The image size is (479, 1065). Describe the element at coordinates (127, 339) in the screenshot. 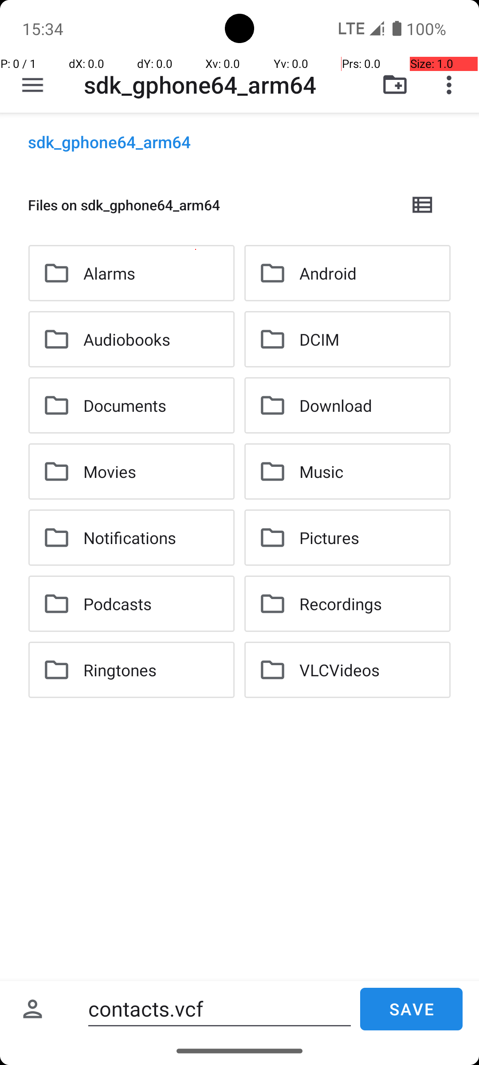

I see `Audiobooks` at that location.